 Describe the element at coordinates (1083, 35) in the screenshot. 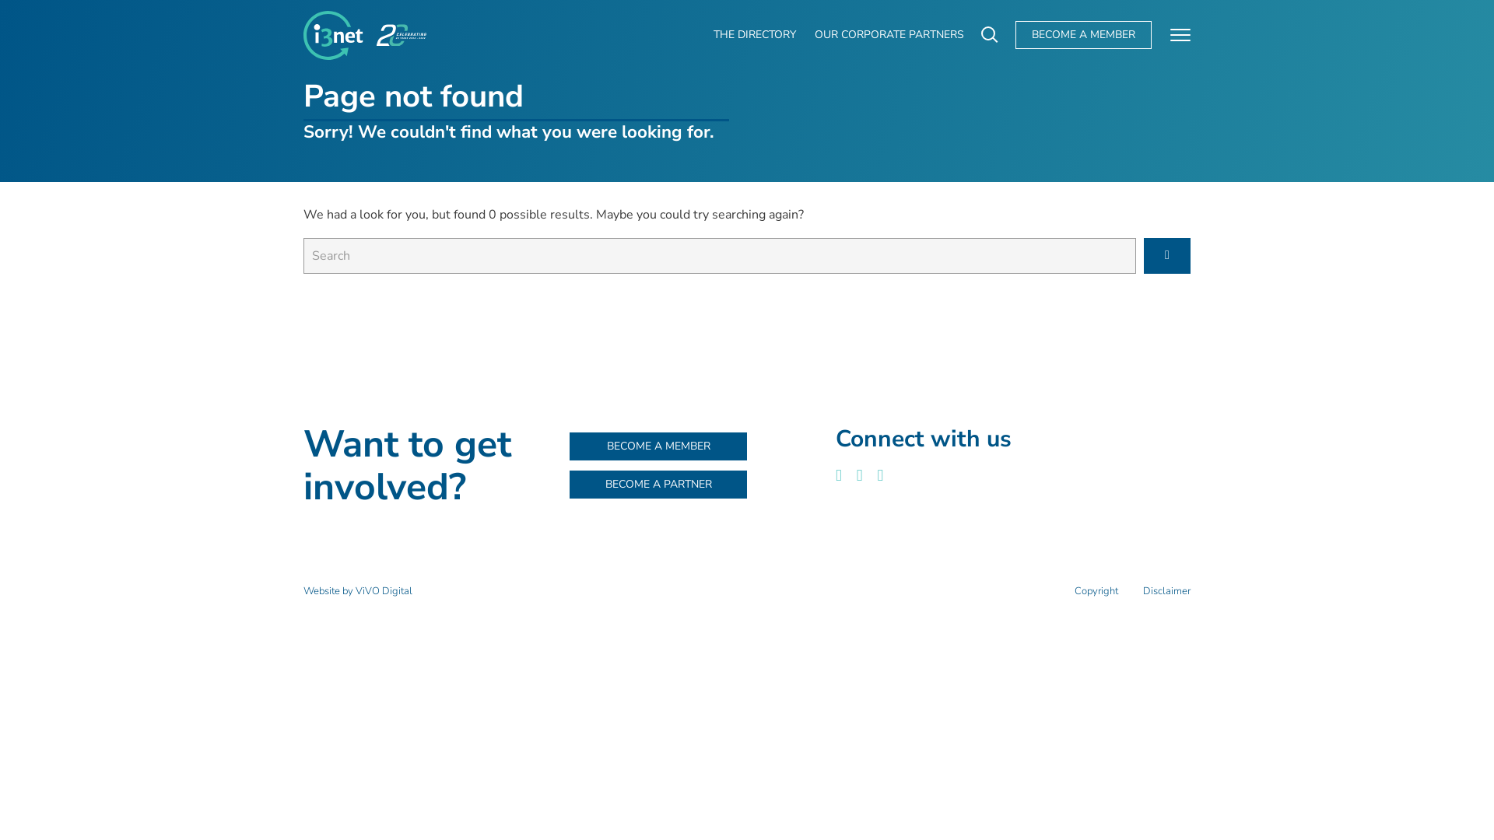

I see `BECOME A MEMBER` at that location.